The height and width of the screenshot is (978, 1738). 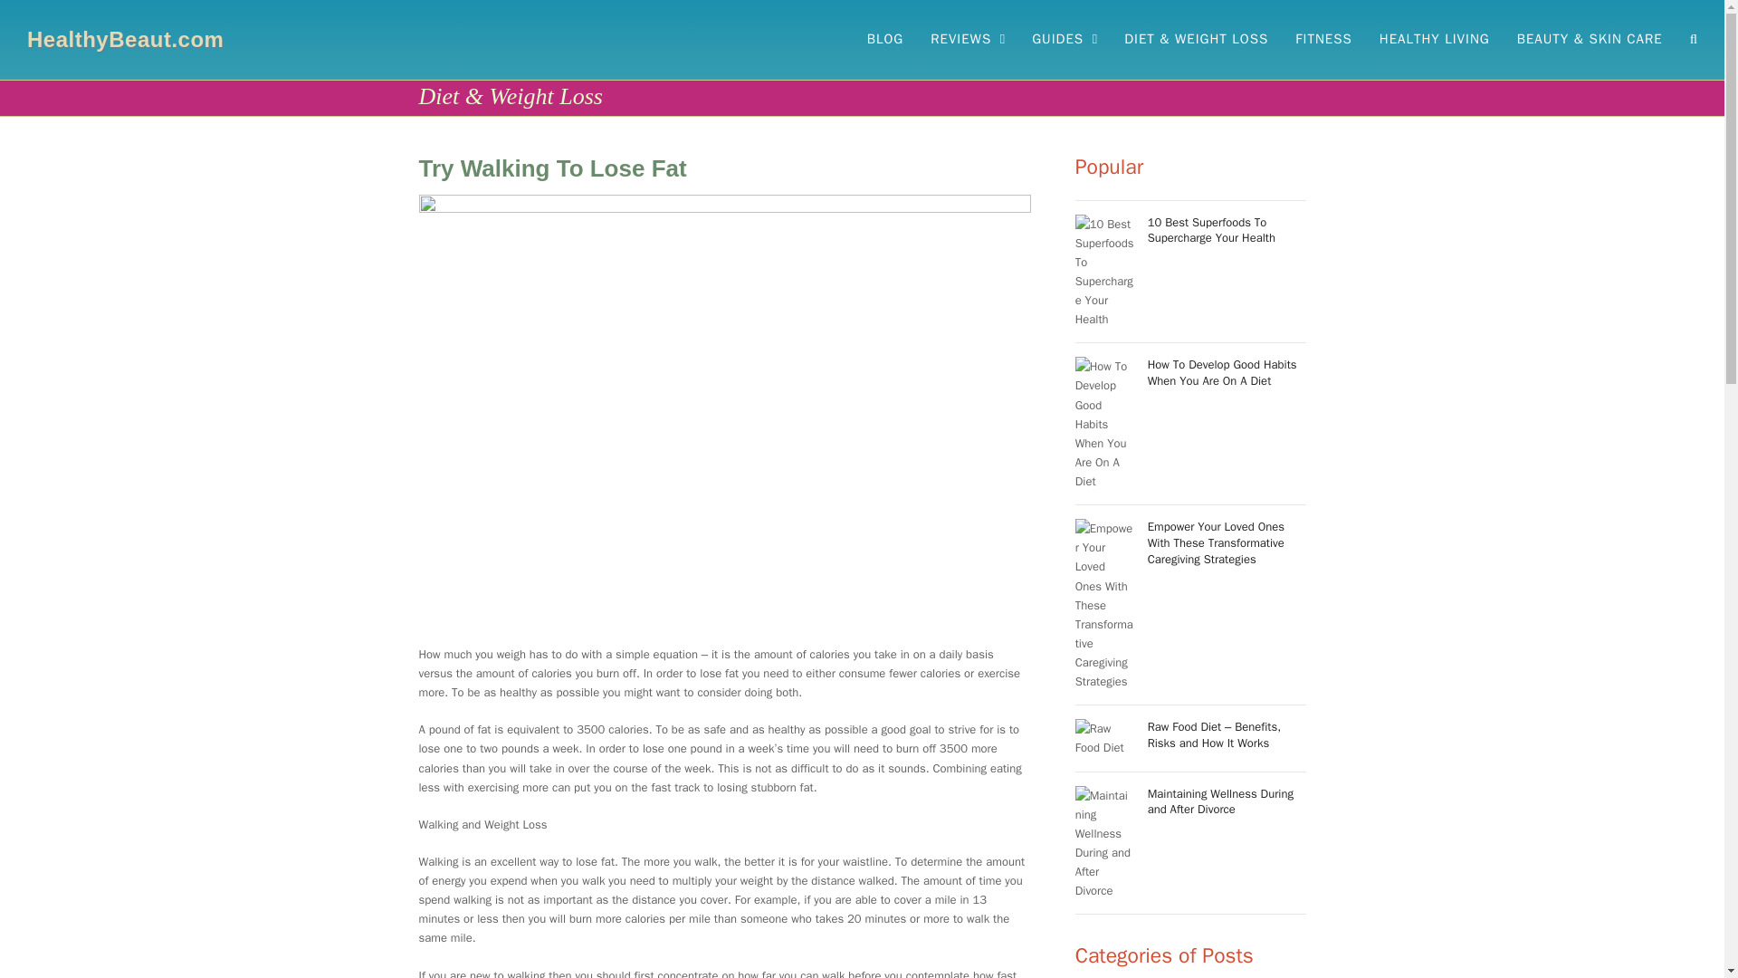 I want to click on REVIEWS, so click(x=968, y=40).